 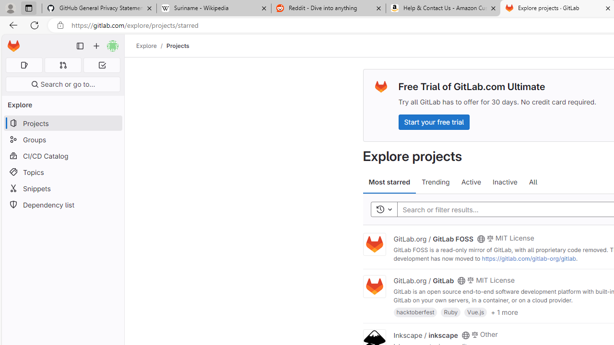 What do you see at coordinates (62, 140) in the screenshot?
I see `Groups` at bounding box center [62, 140].